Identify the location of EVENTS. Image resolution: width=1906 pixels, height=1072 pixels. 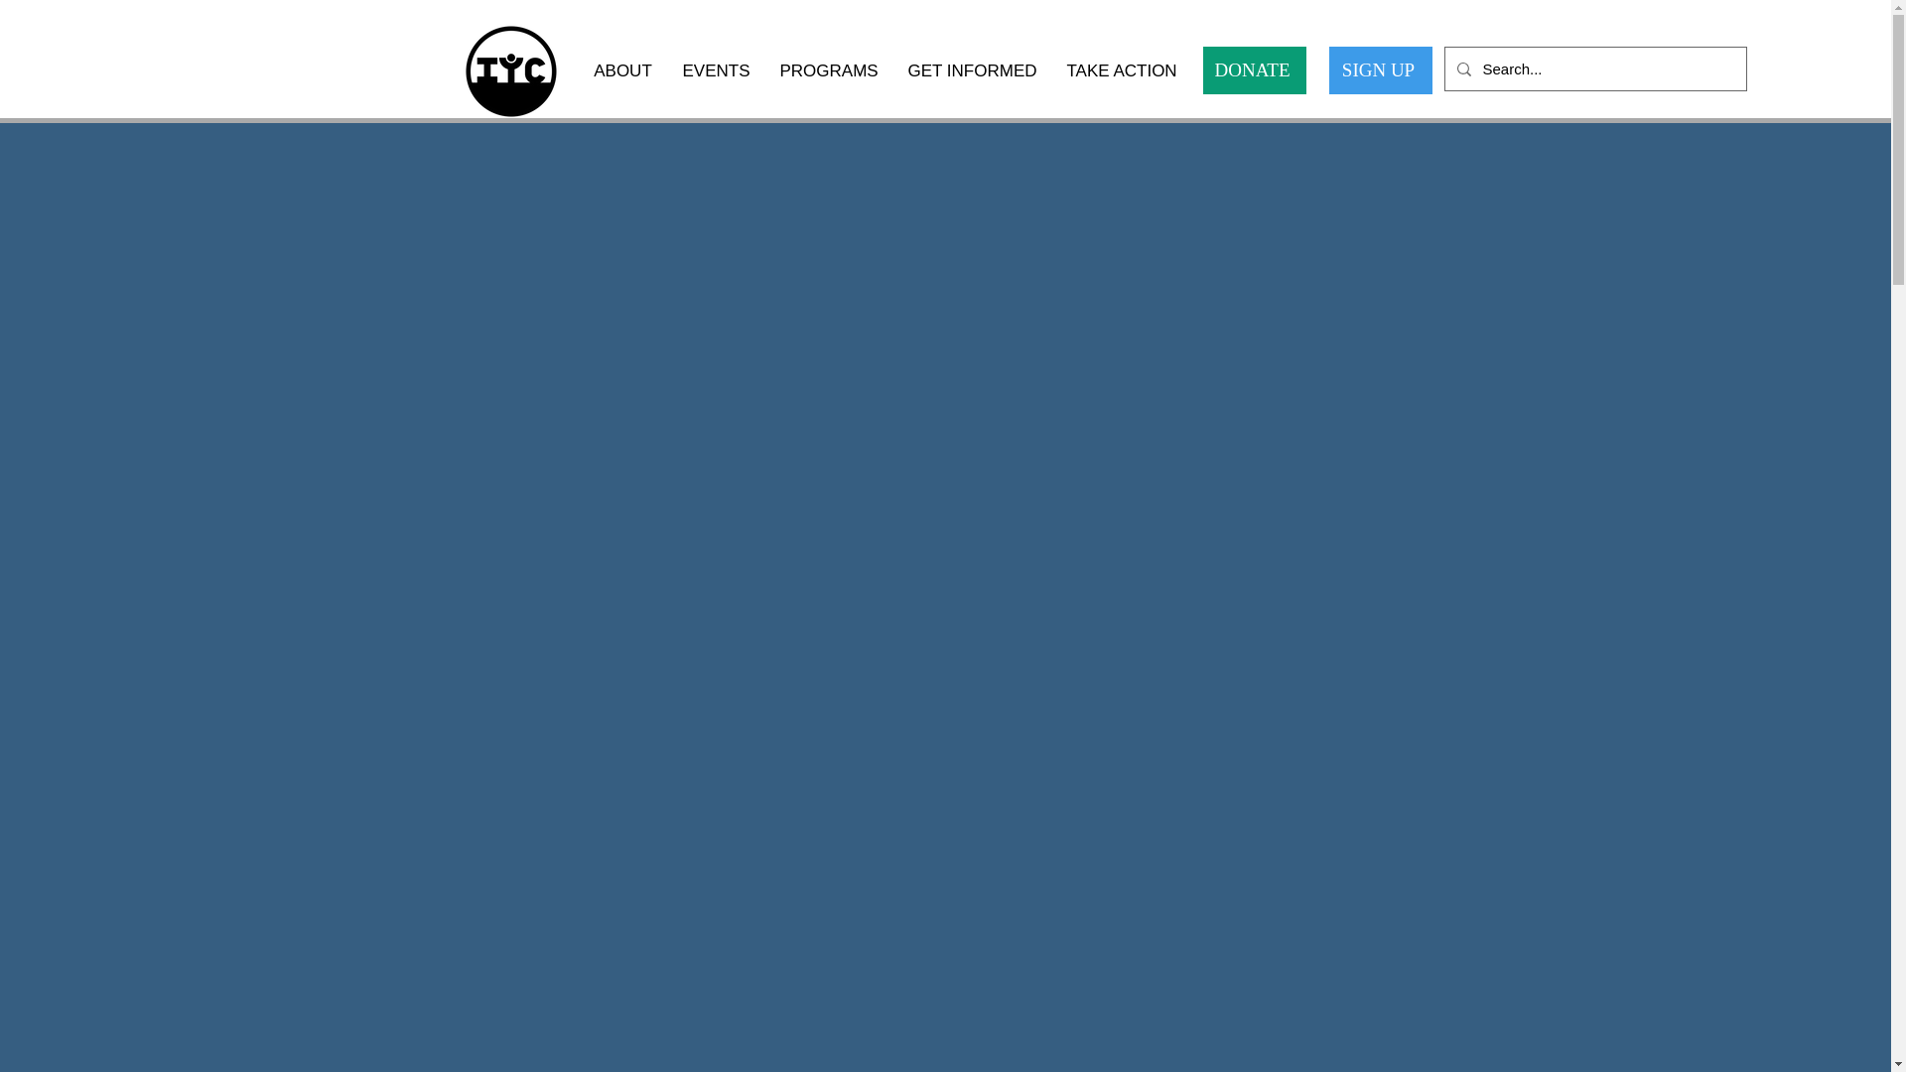
(715, 71).